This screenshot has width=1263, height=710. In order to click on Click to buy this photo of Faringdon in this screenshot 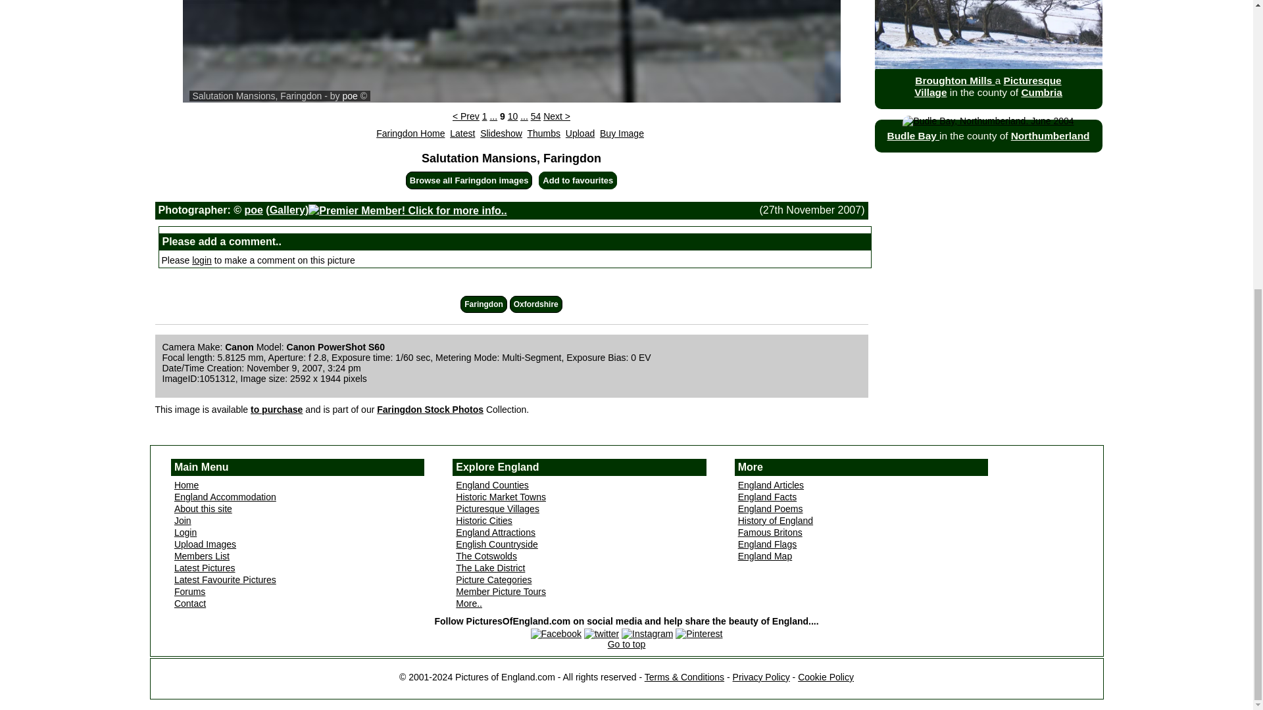, I will do `click(622, 133)`.